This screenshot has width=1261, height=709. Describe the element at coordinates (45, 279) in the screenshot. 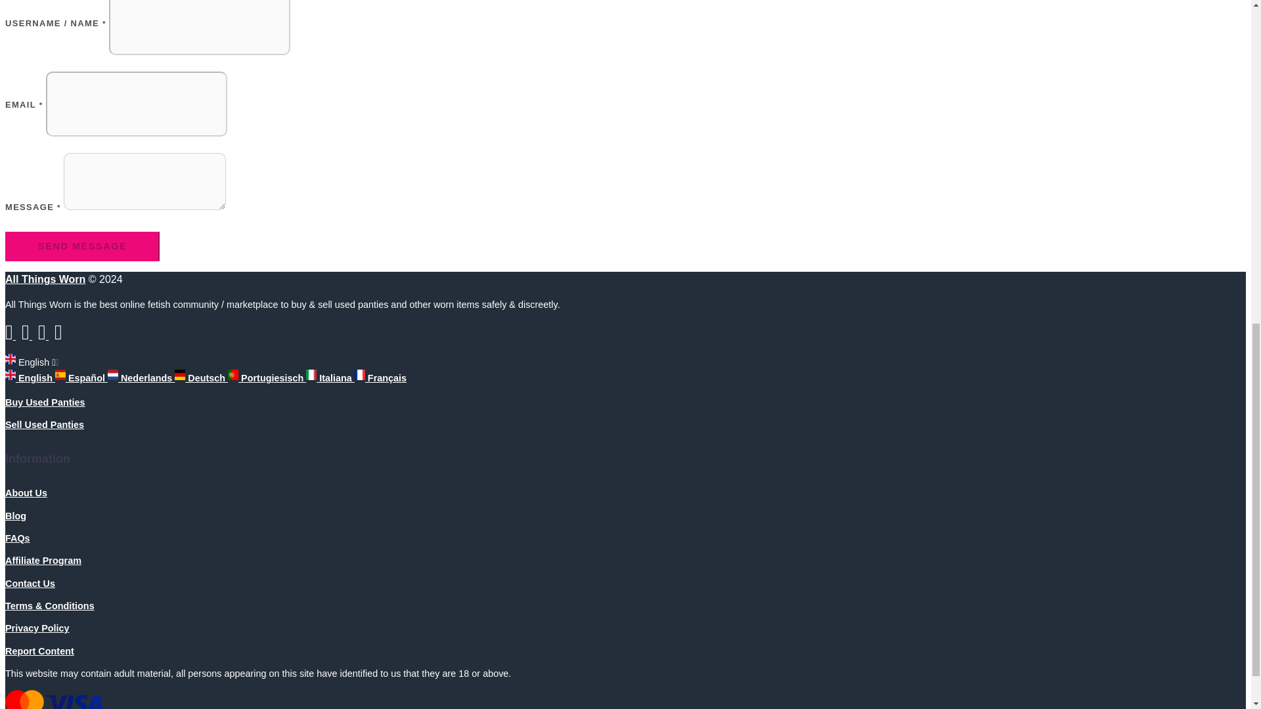

I see `All Things Worn` at that location.